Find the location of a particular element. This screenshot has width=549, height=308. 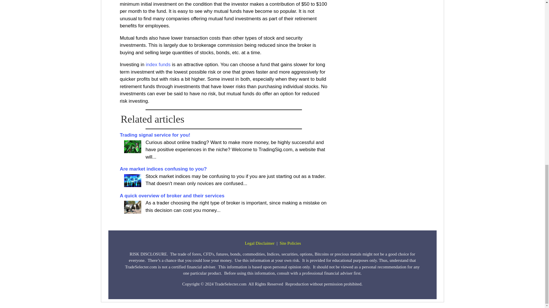

Indices is located at coordinates (132, 181).